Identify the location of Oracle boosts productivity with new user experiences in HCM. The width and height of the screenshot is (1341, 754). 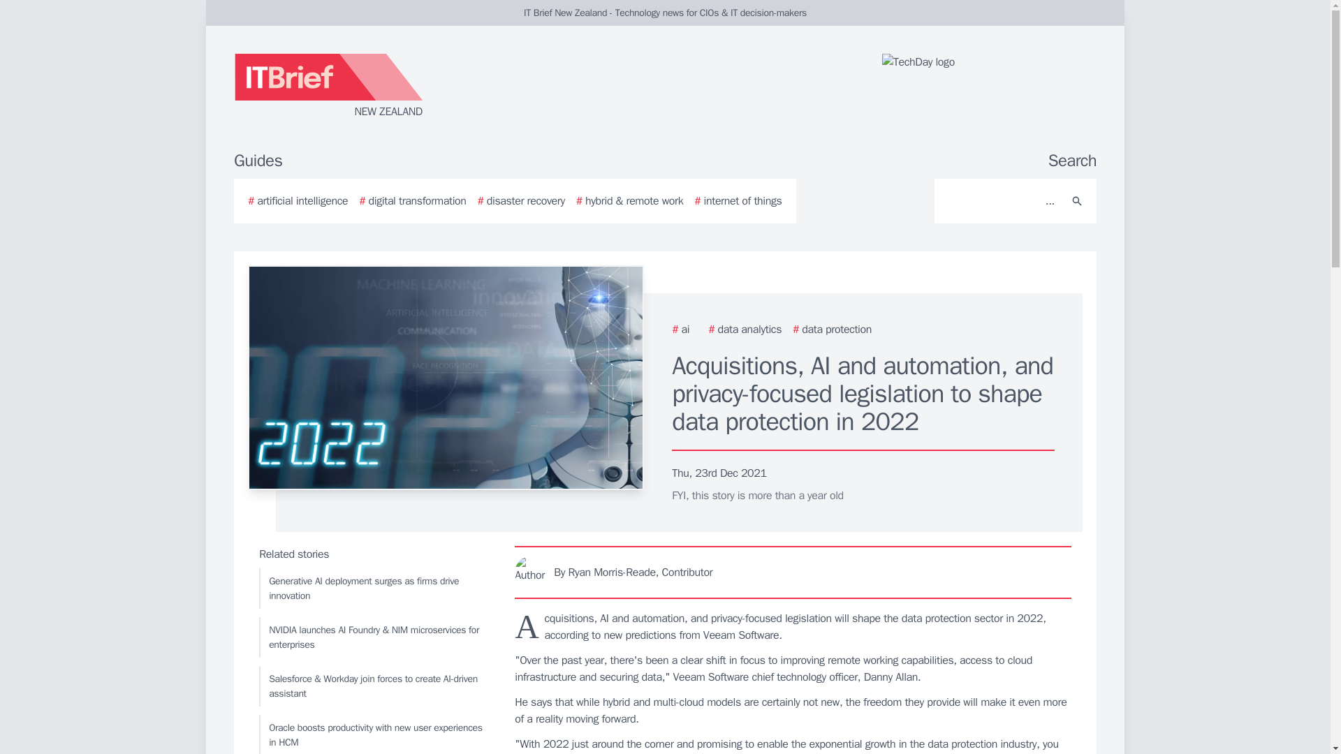
(374, 734).